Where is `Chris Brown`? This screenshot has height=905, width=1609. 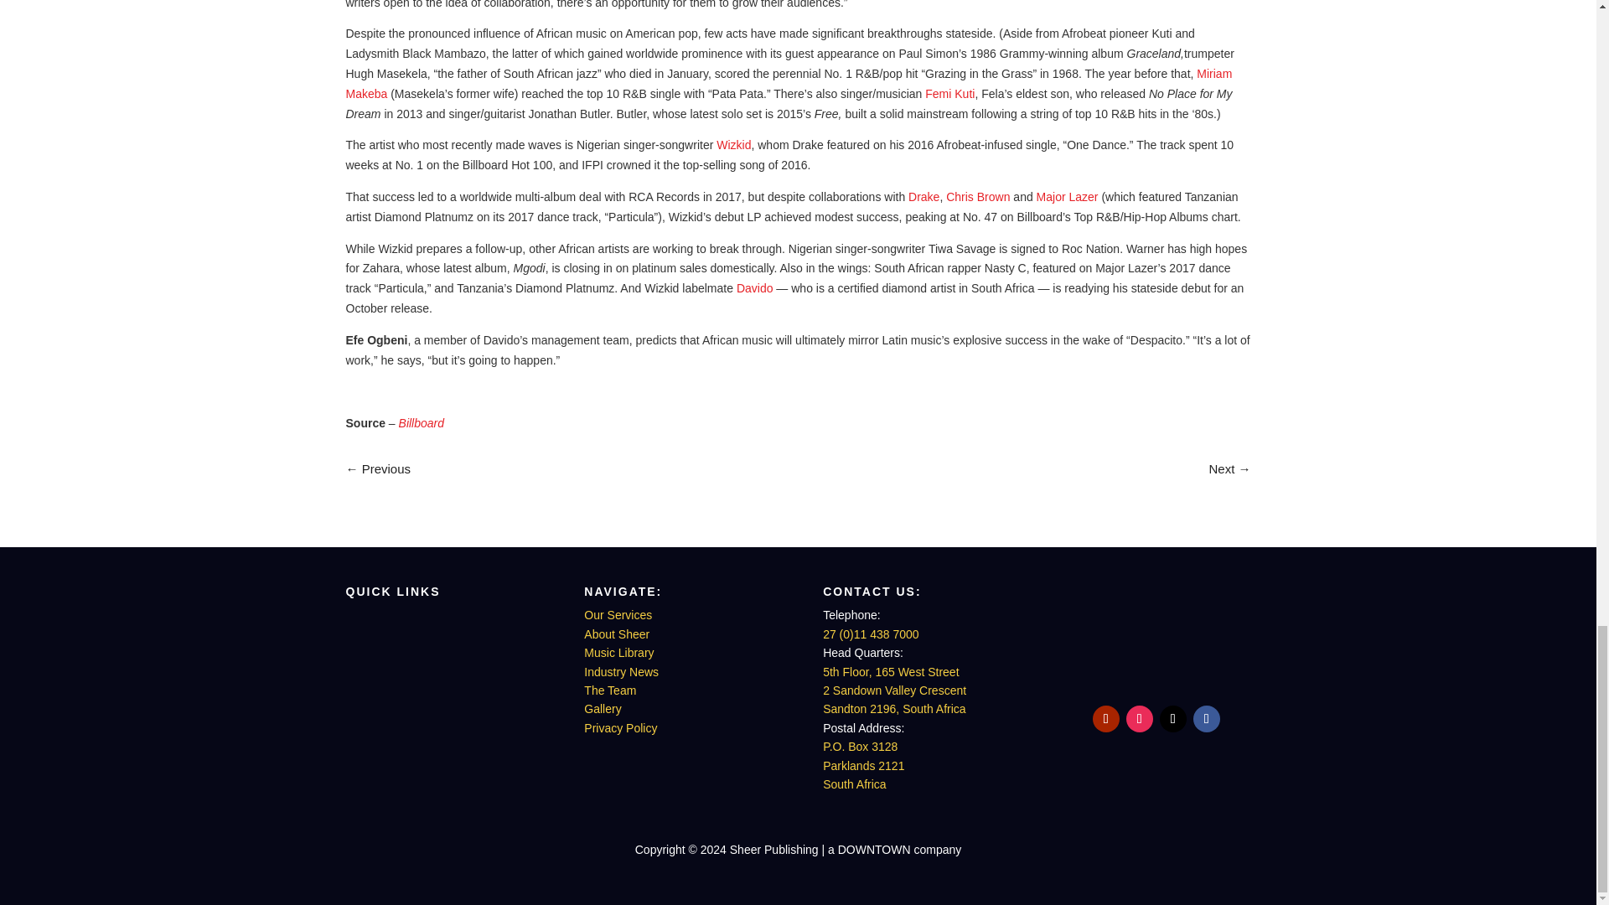
Chris Brown is located at coordinates (977, 196).